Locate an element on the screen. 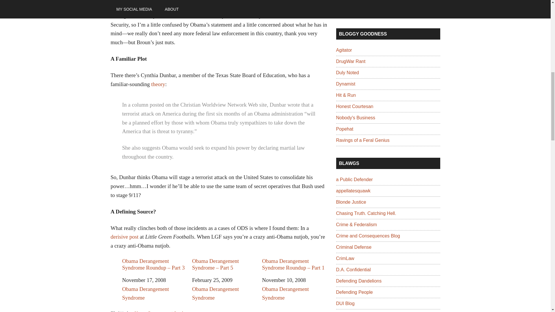 The image size is (555, 312). derisive post is located at coordinates (124, 237).